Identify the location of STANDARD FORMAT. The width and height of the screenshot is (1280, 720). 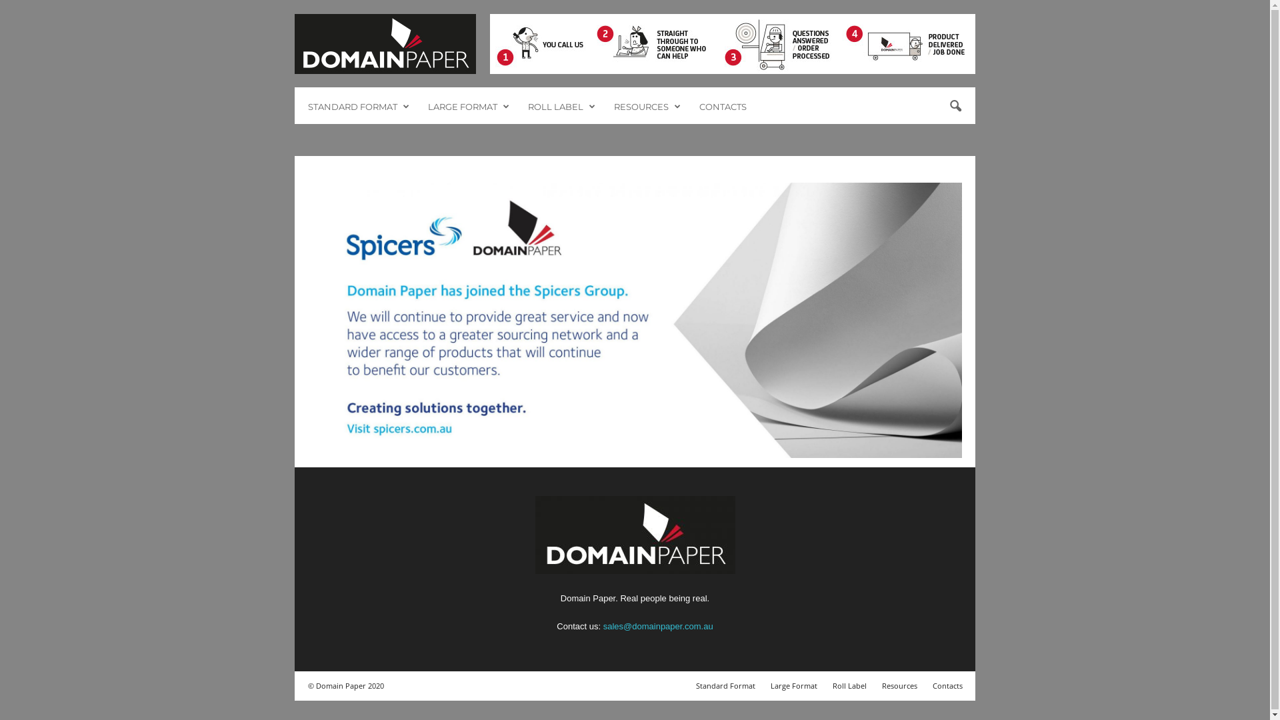
(358, 107).